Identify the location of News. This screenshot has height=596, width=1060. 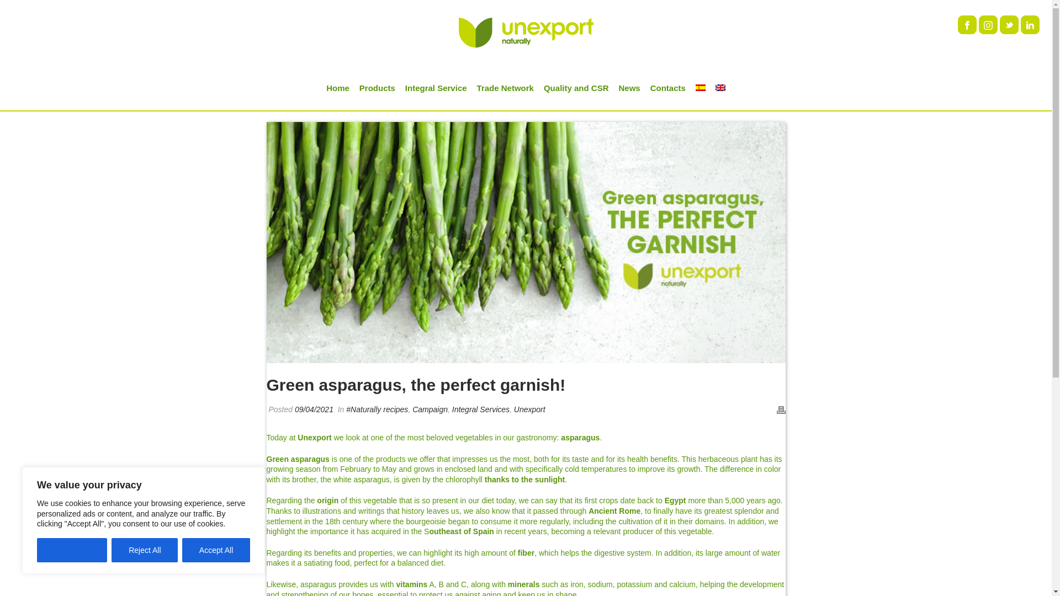
(629, 88).